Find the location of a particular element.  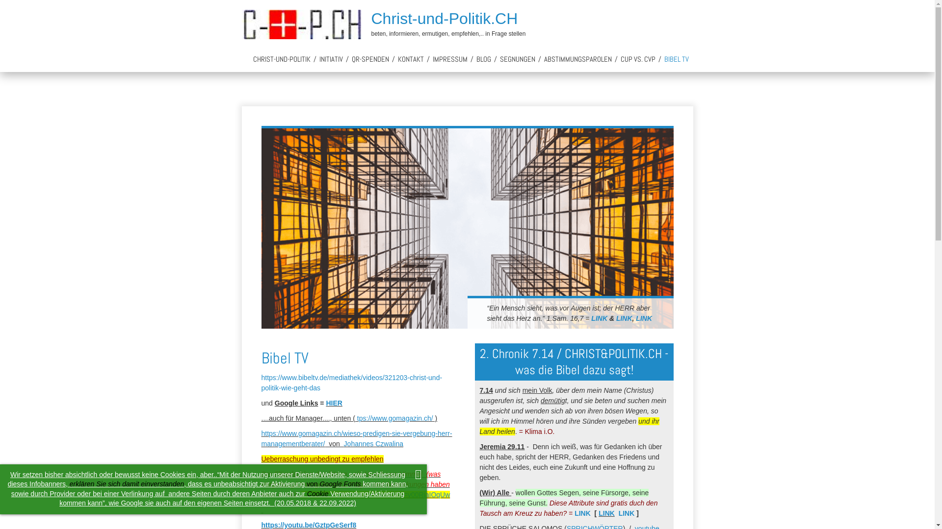

Cookies is located at coordinates (173, 475).